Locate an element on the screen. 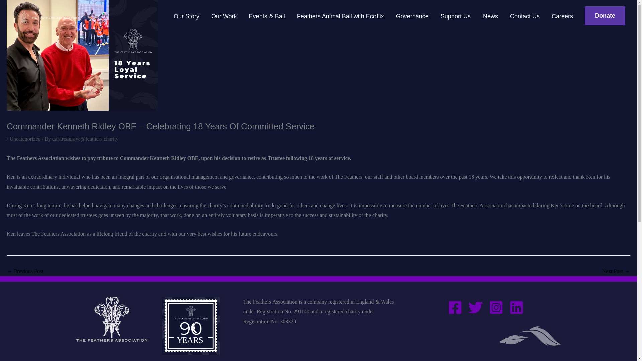  Donate is located at coordinates (605, 16).